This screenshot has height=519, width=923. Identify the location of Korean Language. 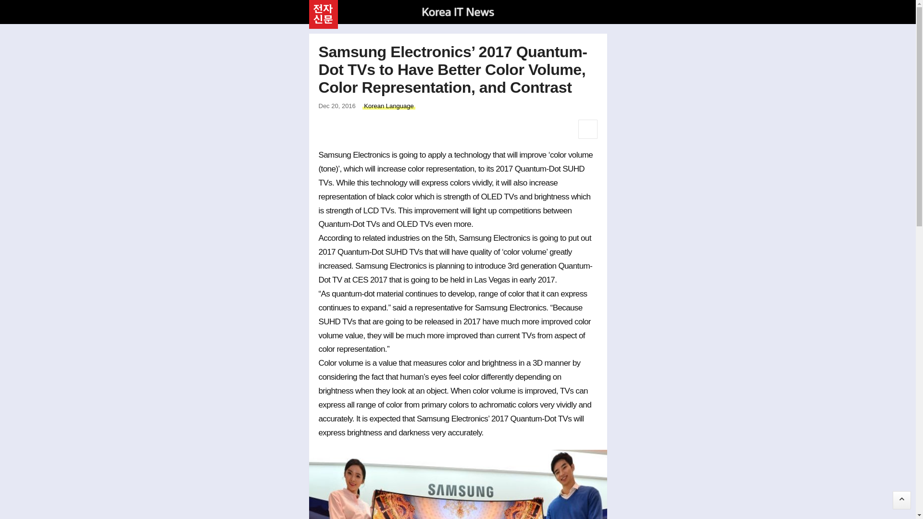
(388, 106).